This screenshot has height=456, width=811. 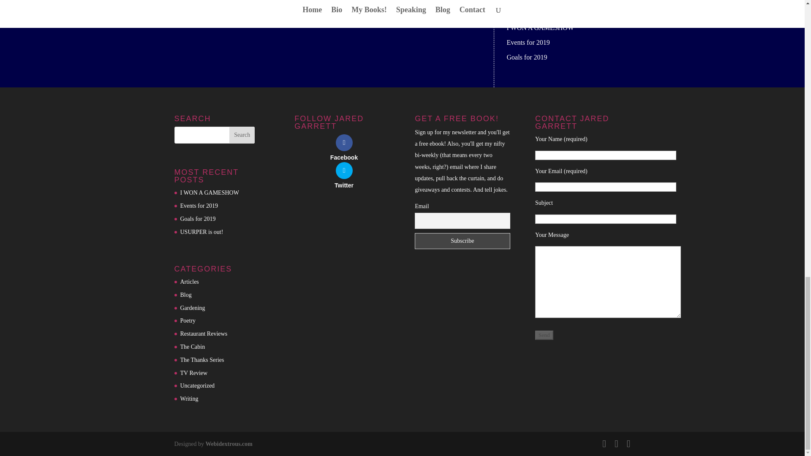 I want to click on Goals for 2019, so click(x=198, y=219).